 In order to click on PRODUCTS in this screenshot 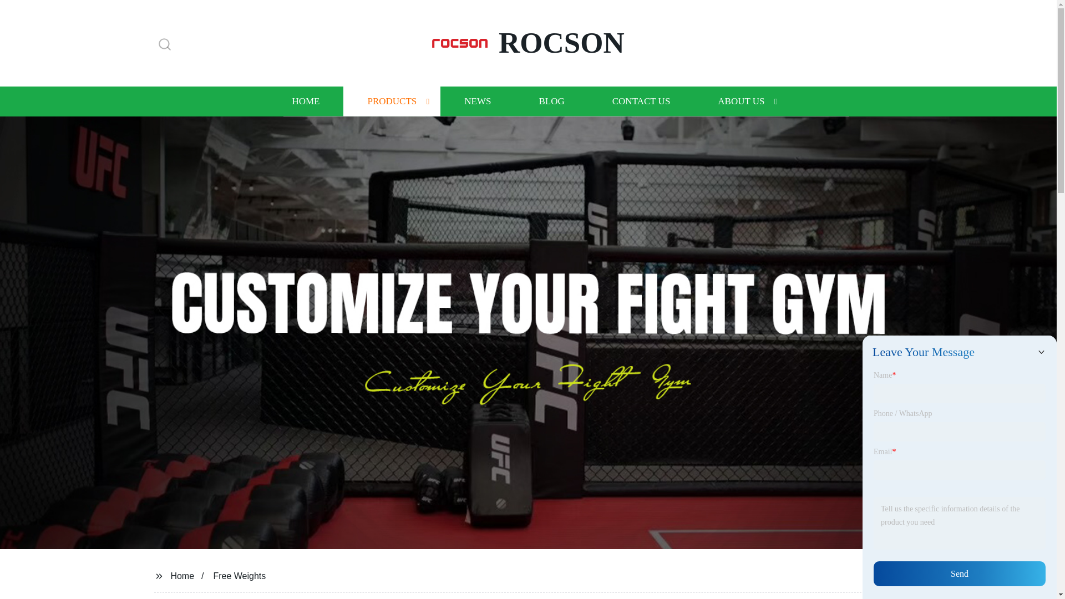, I will do `click(392, 101)`.